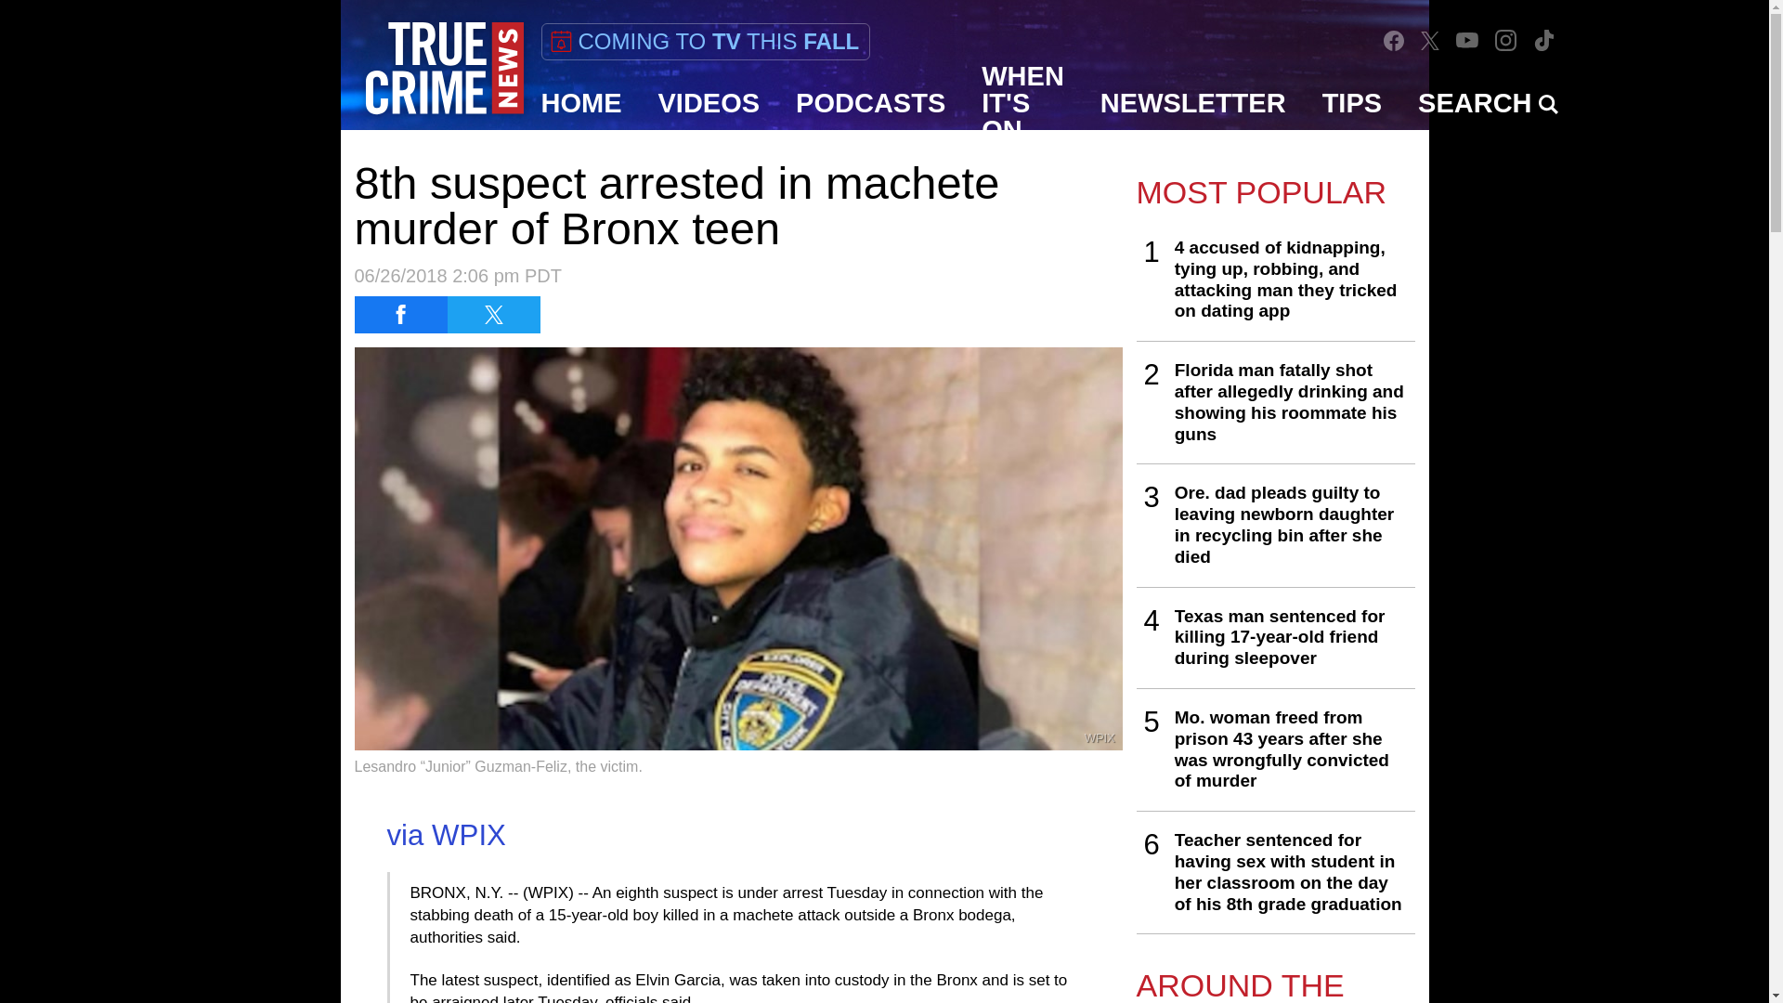 This screenshot has width=1783, height=1003. I want to click on VIDEOS, so click(709, 103).